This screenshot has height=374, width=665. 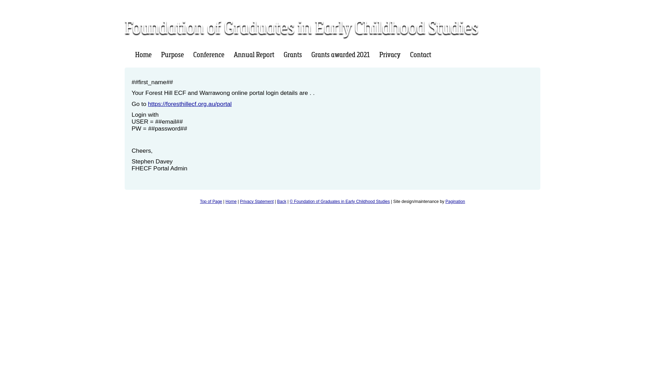 I want to click on Top of Page, so click(x=211, y=202).